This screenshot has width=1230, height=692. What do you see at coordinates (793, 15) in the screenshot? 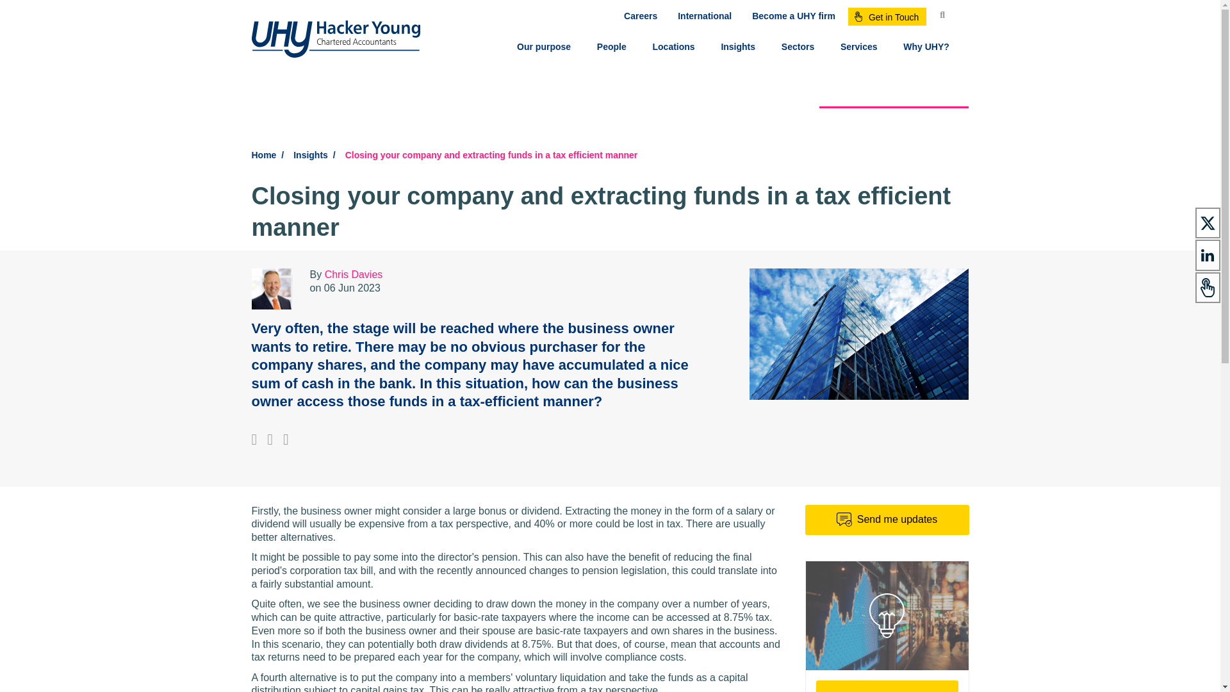
I see `Become a UHY firm` at bounding box center [793, 15].